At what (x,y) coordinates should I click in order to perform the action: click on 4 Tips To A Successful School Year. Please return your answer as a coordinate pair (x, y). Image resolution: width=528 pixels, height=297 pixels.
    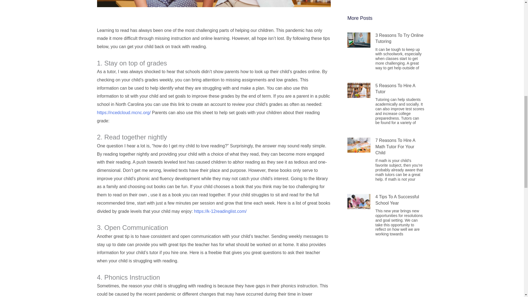
    Looking at the image, I should click on (397, 200).